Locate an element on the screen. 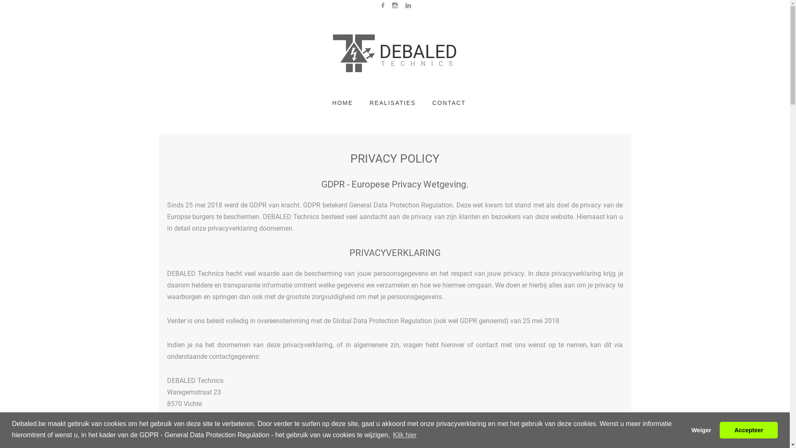 The height and width of the screenshot is (448, 796). DEBALED is located at coordinates (395, 52).